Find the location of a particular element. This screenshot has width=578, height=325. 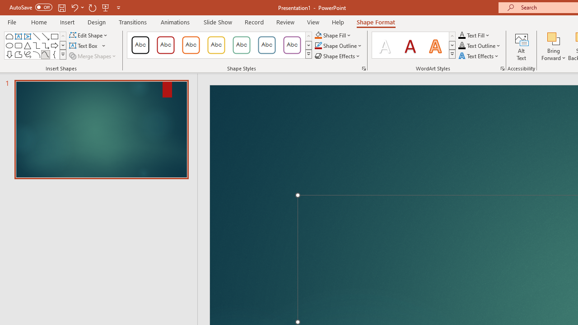

Draw Horizontal Text Box is located at coordinates (84, 46).